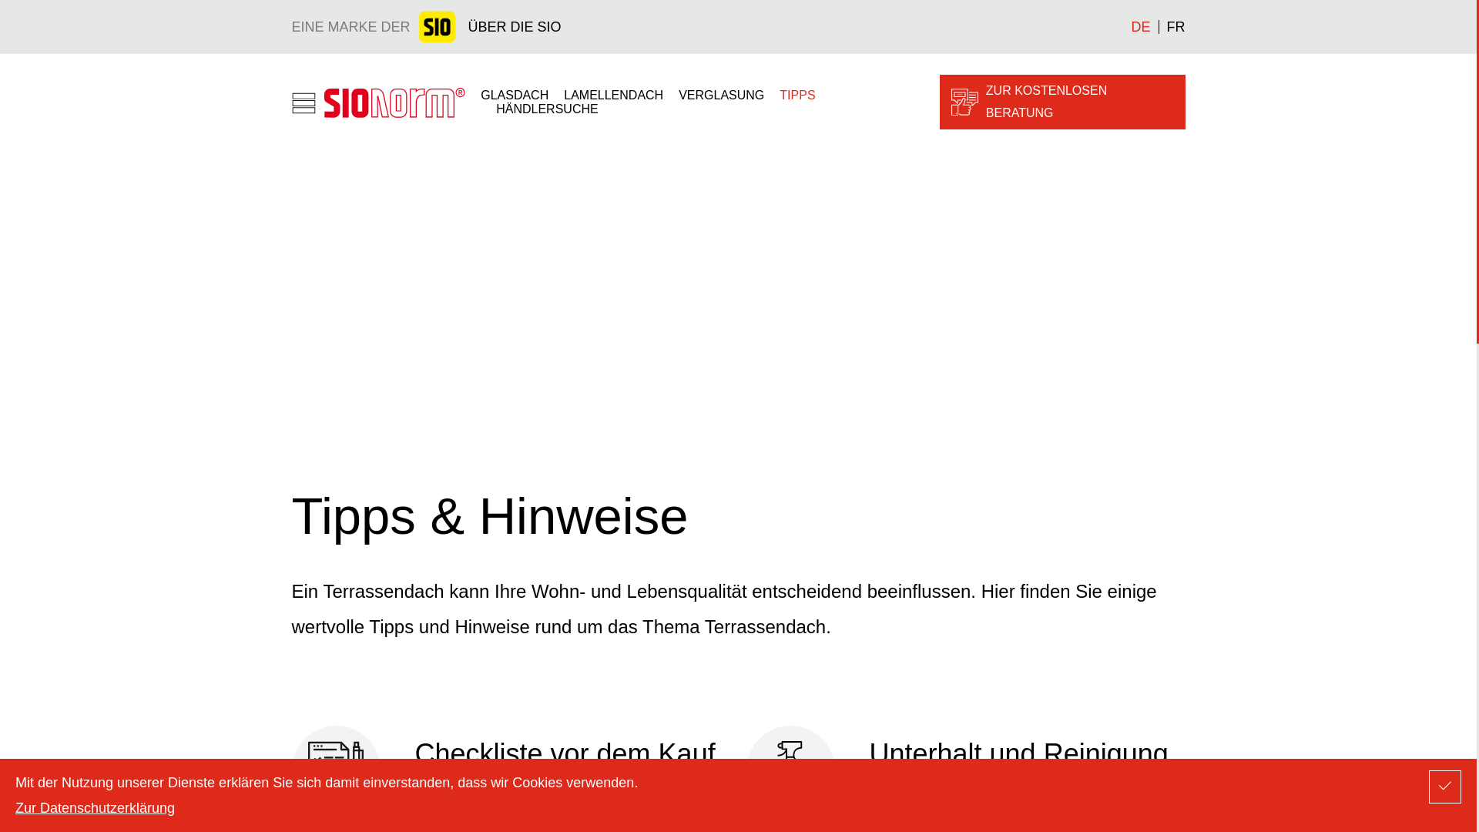 The image size is (1479, 832). I want to click on TIPPS, so click(797, 95).